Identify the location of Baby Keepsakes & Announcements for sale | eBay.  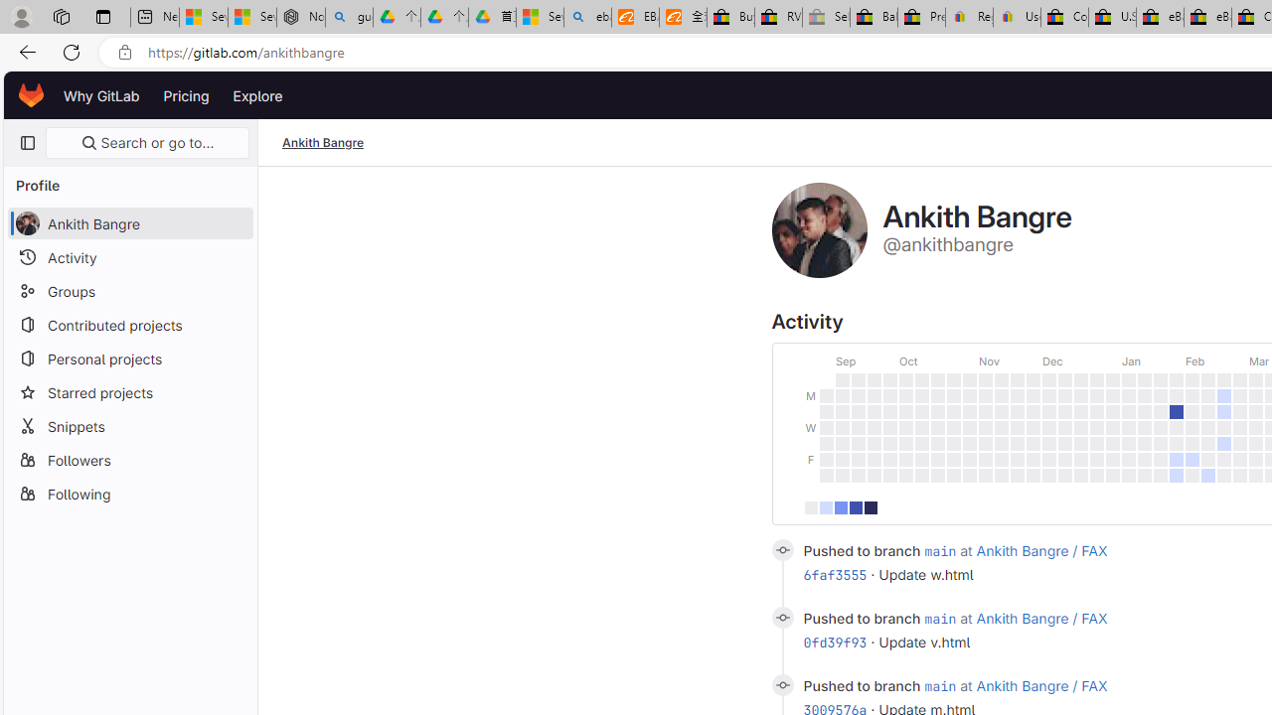
(874, 18).